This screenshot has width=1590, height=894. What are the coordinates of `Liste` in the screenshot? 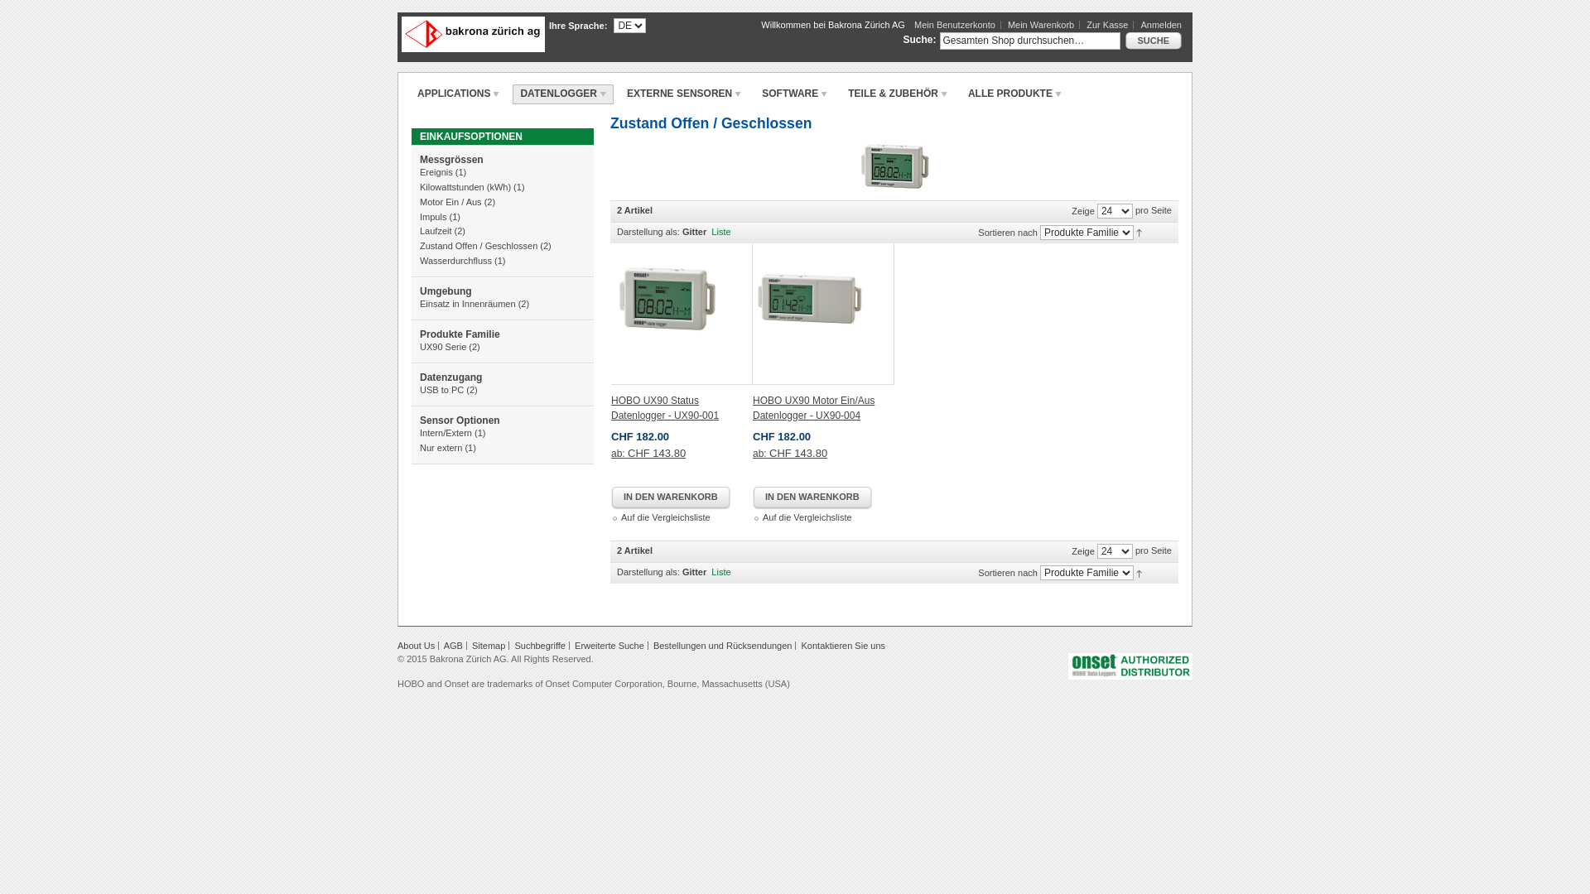 It's located at (720, 232).